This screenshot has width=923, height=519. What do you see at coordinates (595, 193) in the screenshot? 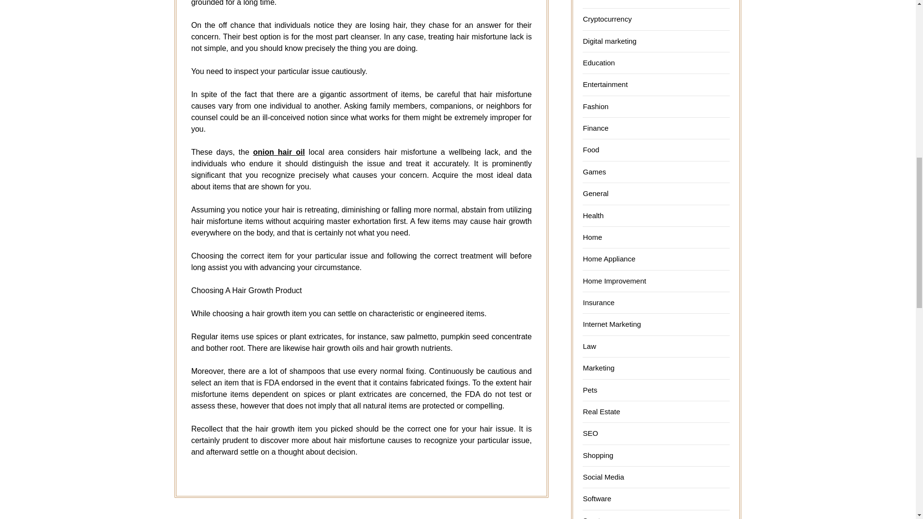
I see `General` at bounding box center [595, 193].